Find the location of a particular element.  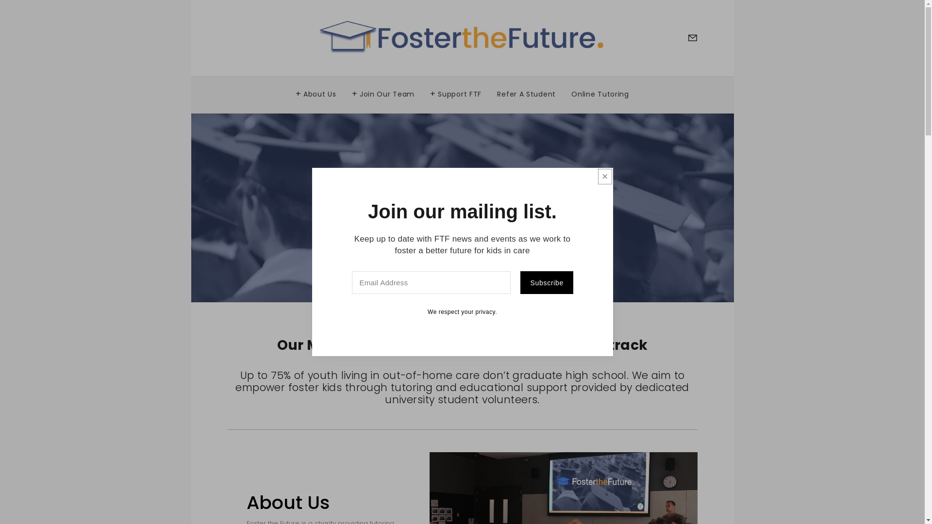

Join Our Team is located at coordinates (383, 91).